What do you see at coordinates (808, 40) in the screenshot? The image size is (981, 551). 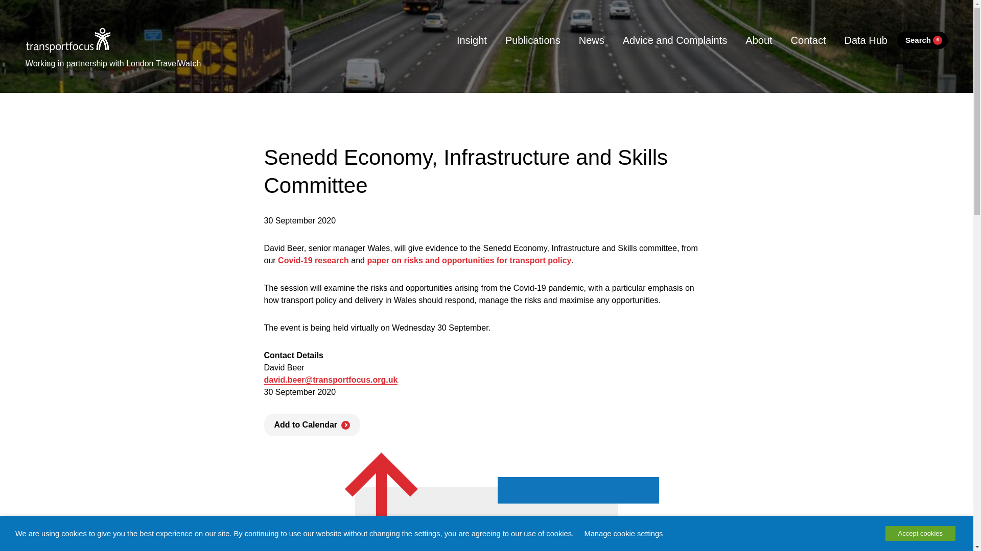 I see `Contact` at bounding box center [808, 40].